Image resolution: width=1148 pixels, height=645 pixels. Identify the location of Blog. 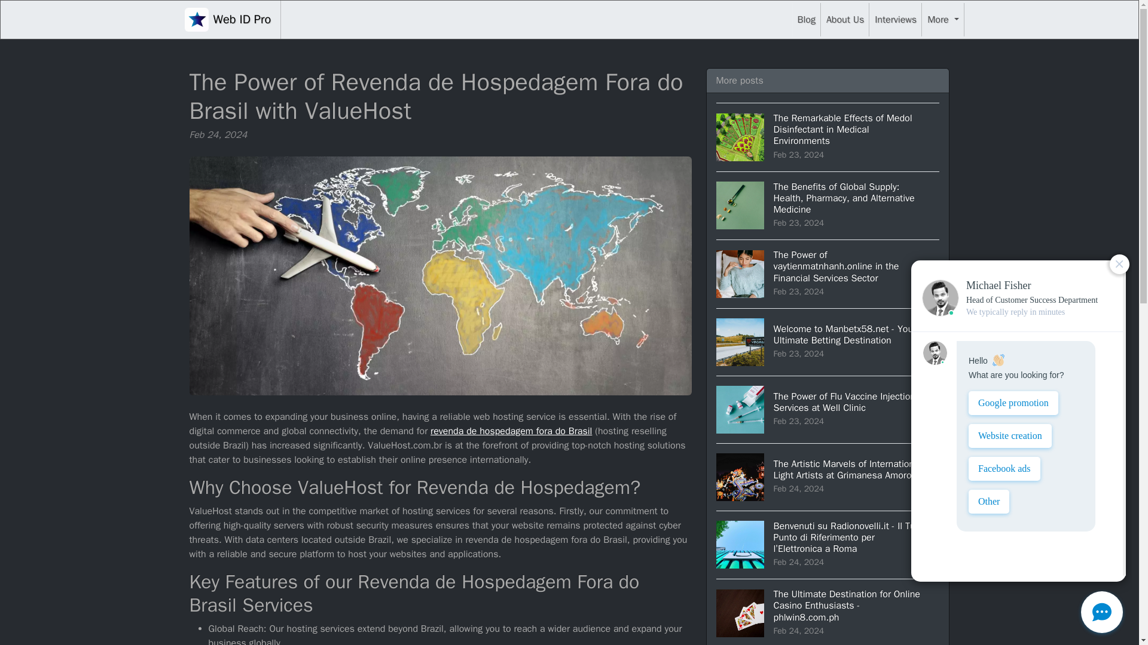
(806, 19).